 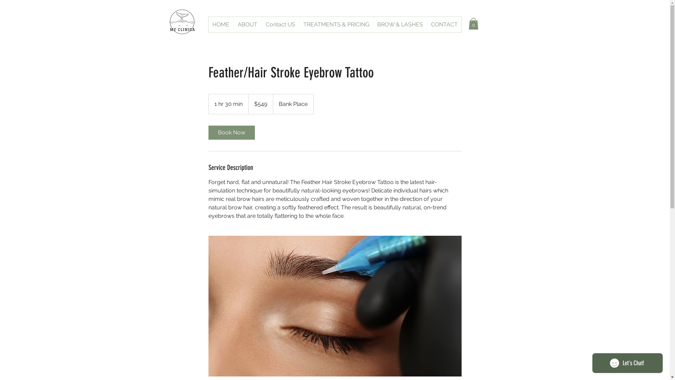 I want to click on 0, so click(x=473, y=24).